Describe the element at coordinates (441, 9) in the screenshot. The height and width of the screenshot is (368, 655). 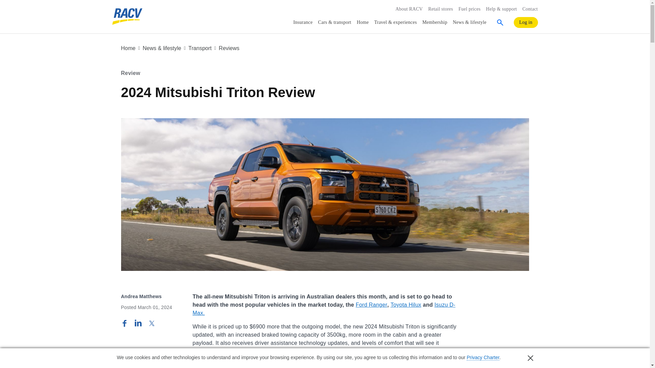
I see `Retail stores` at that location.